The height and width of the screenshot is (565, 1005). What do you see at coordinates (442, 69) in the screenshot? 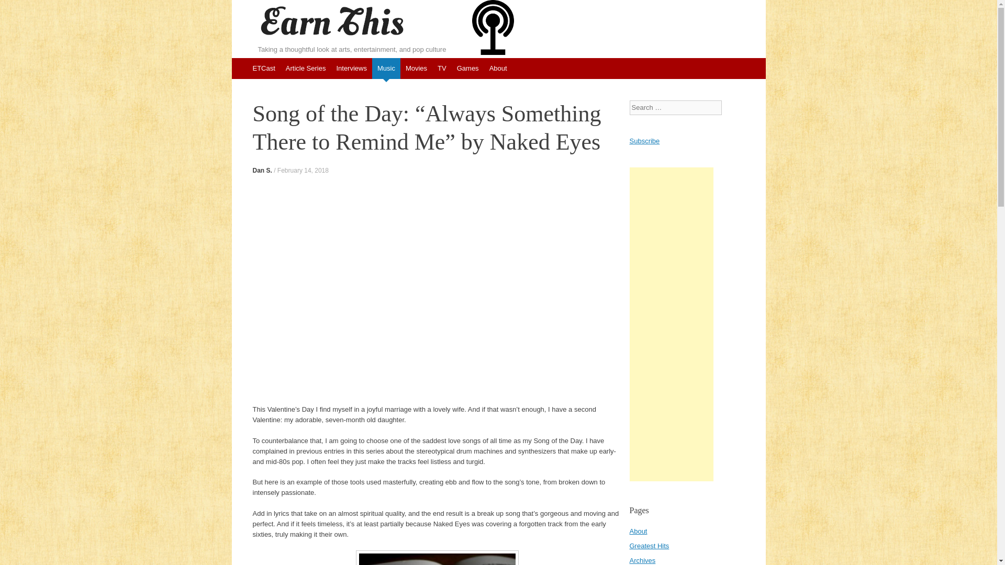
I see `TV` at bounding box center [442, 69].